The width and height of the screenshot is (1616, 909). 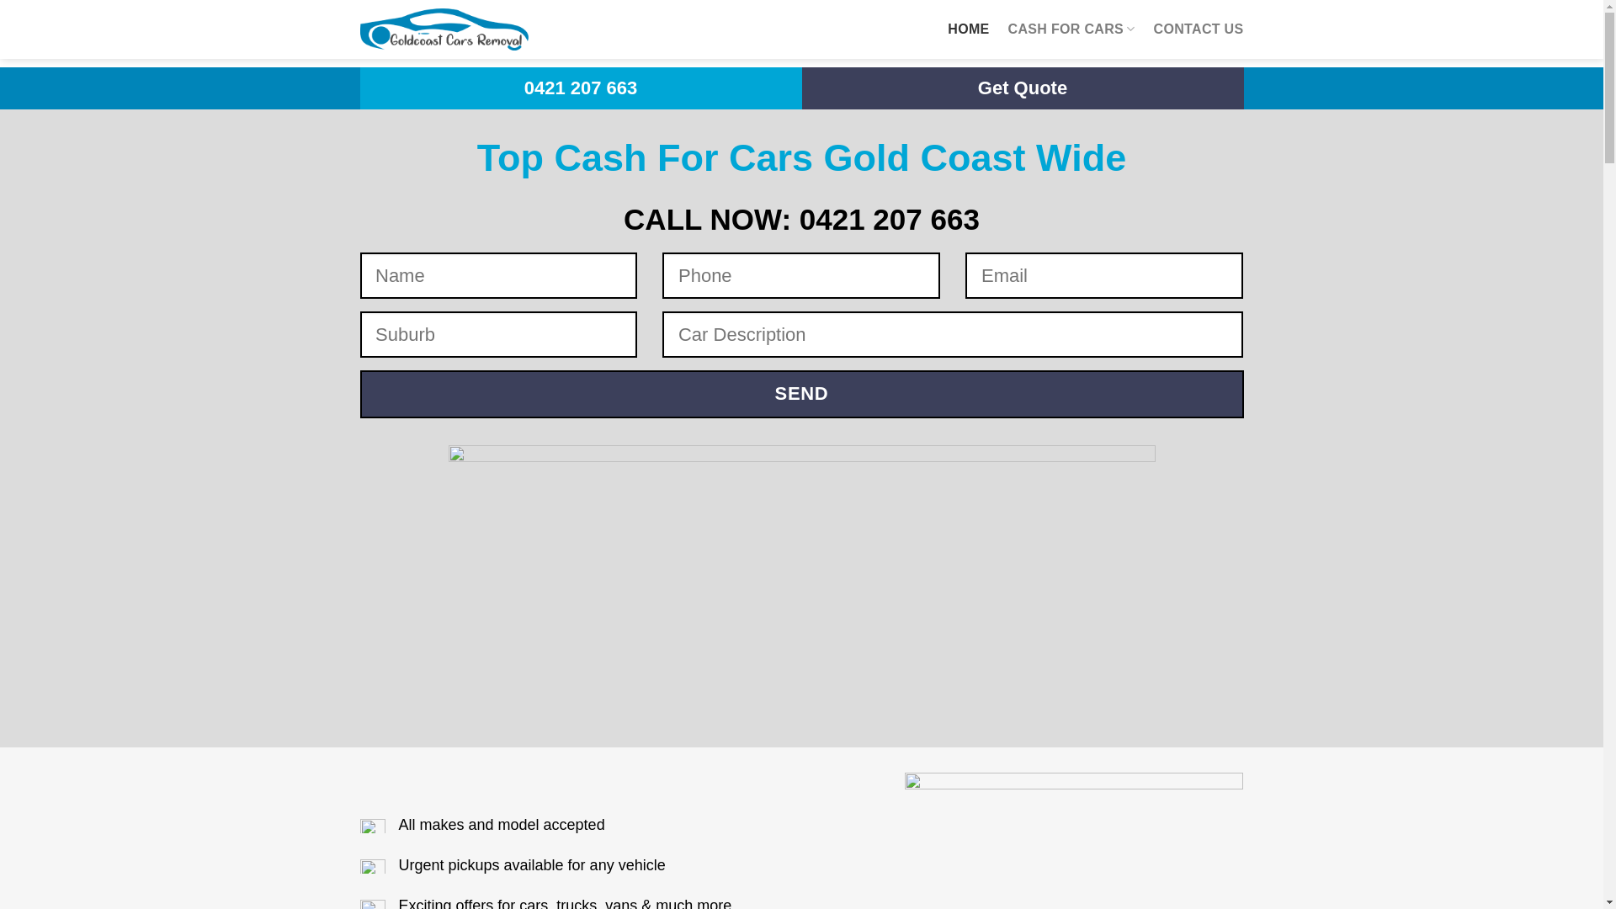 I want to click on 0421 207 663, so click(x=890, y=219).